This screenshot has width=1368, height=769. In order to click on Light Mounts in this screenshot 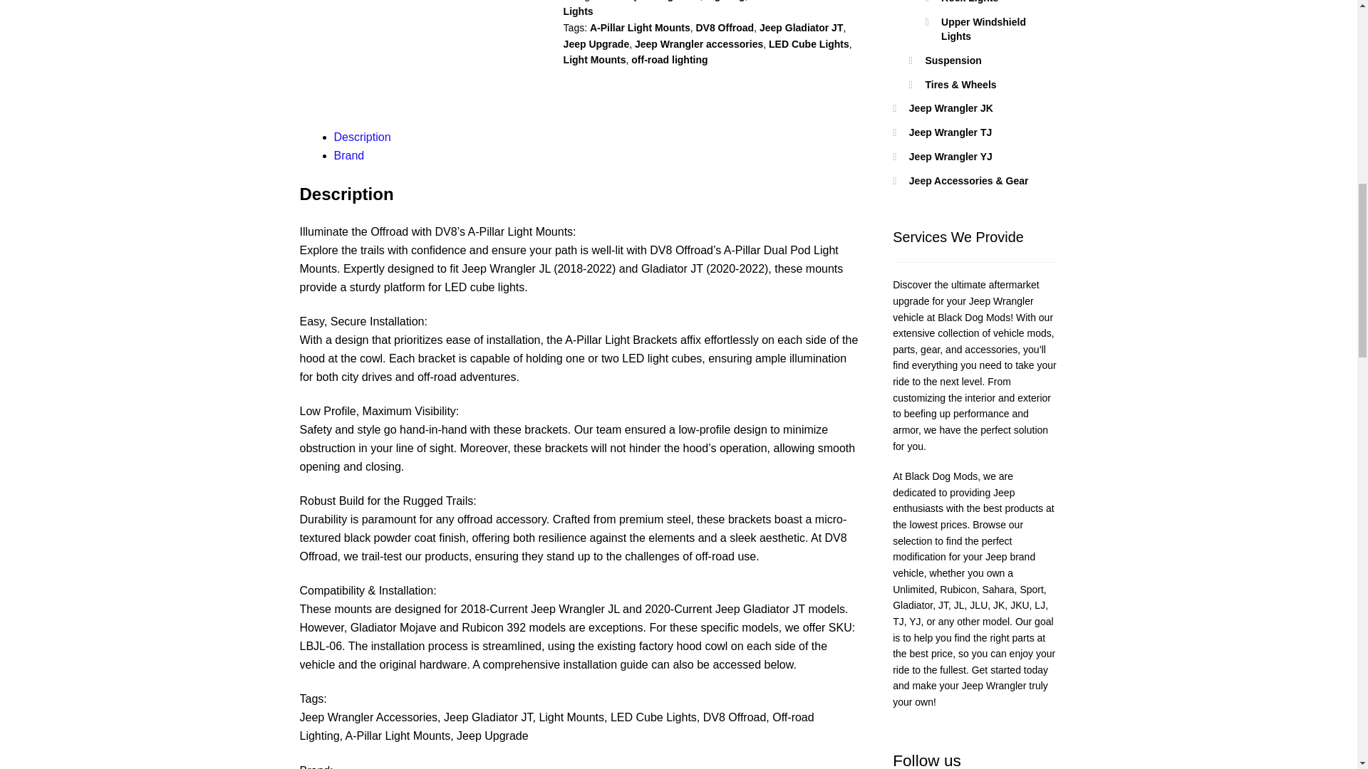, I will do `click(595, 59)`.